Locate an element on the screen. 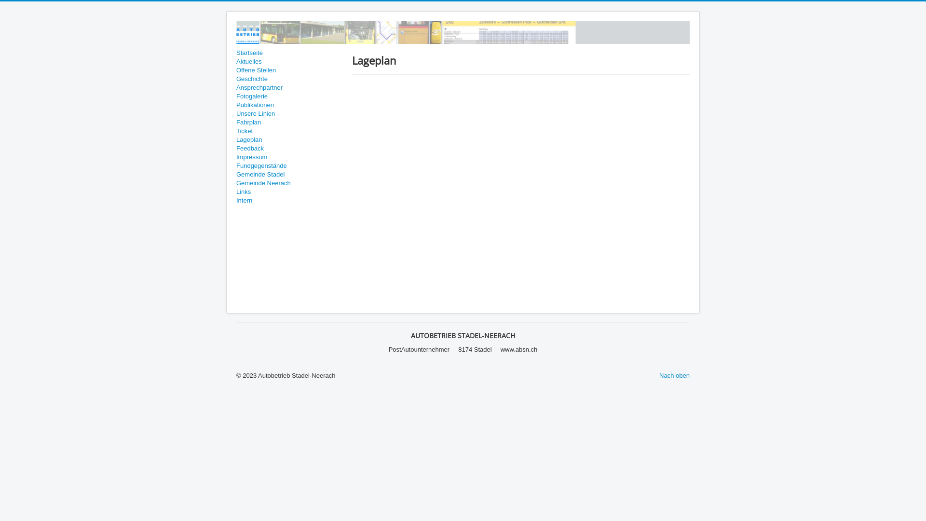 This screenshot has height=521, width=926. Gemeinde Stadel is located at coordinates (289, 175).